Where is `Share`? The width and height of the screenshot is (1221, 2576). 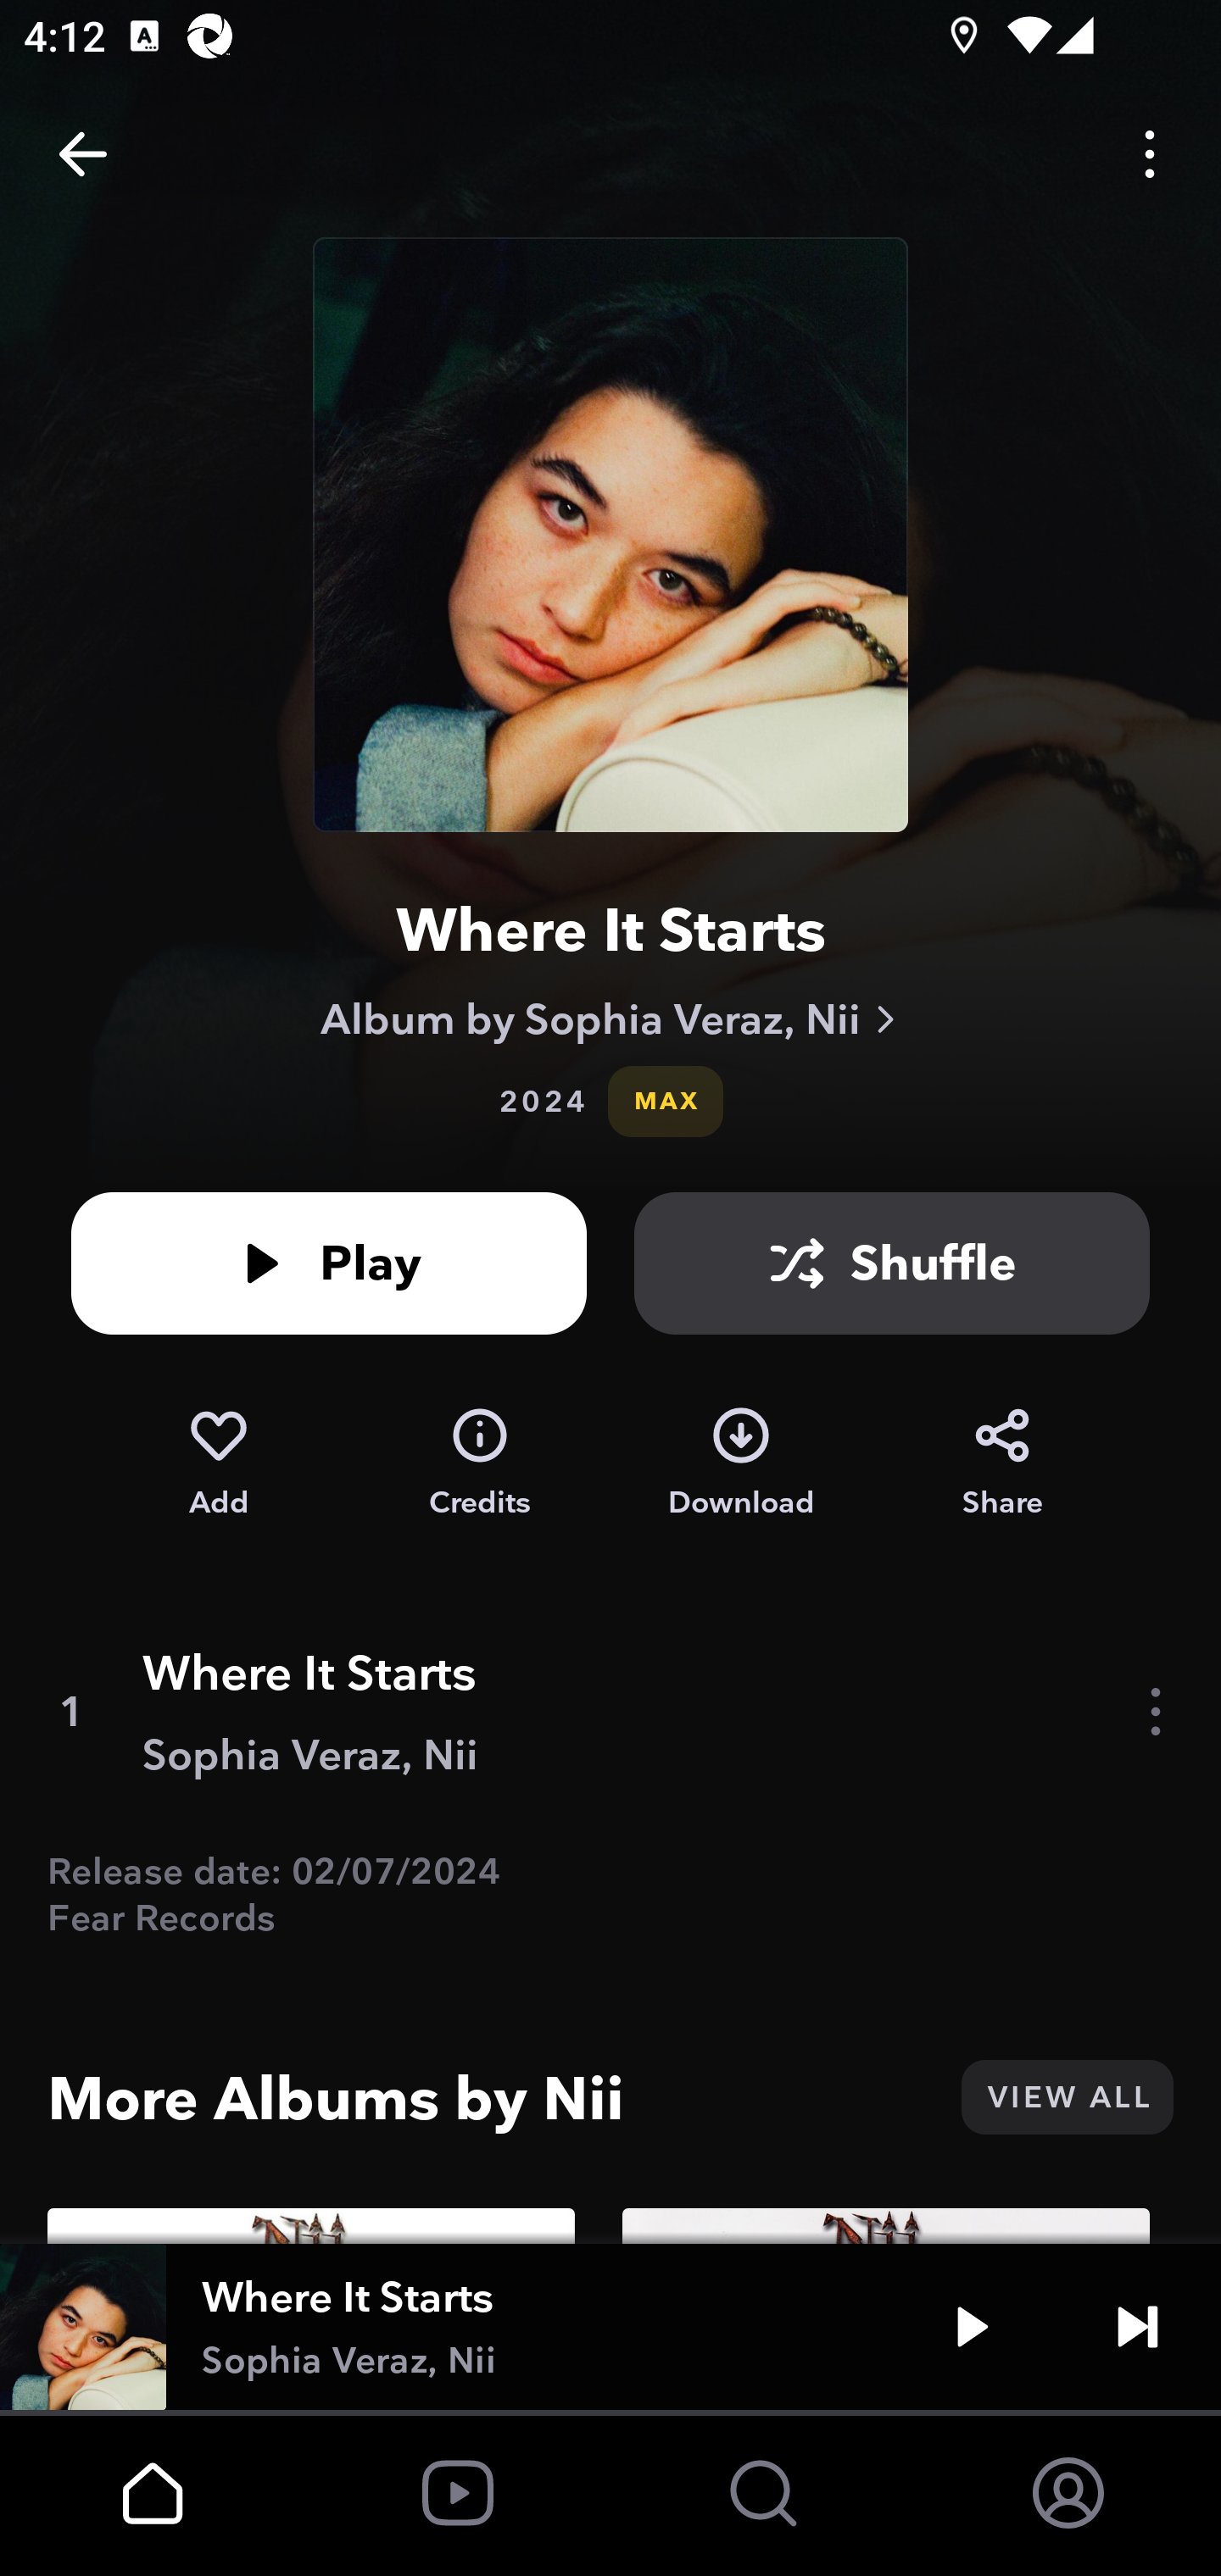
Share is located at coordinates (1002, 1463).